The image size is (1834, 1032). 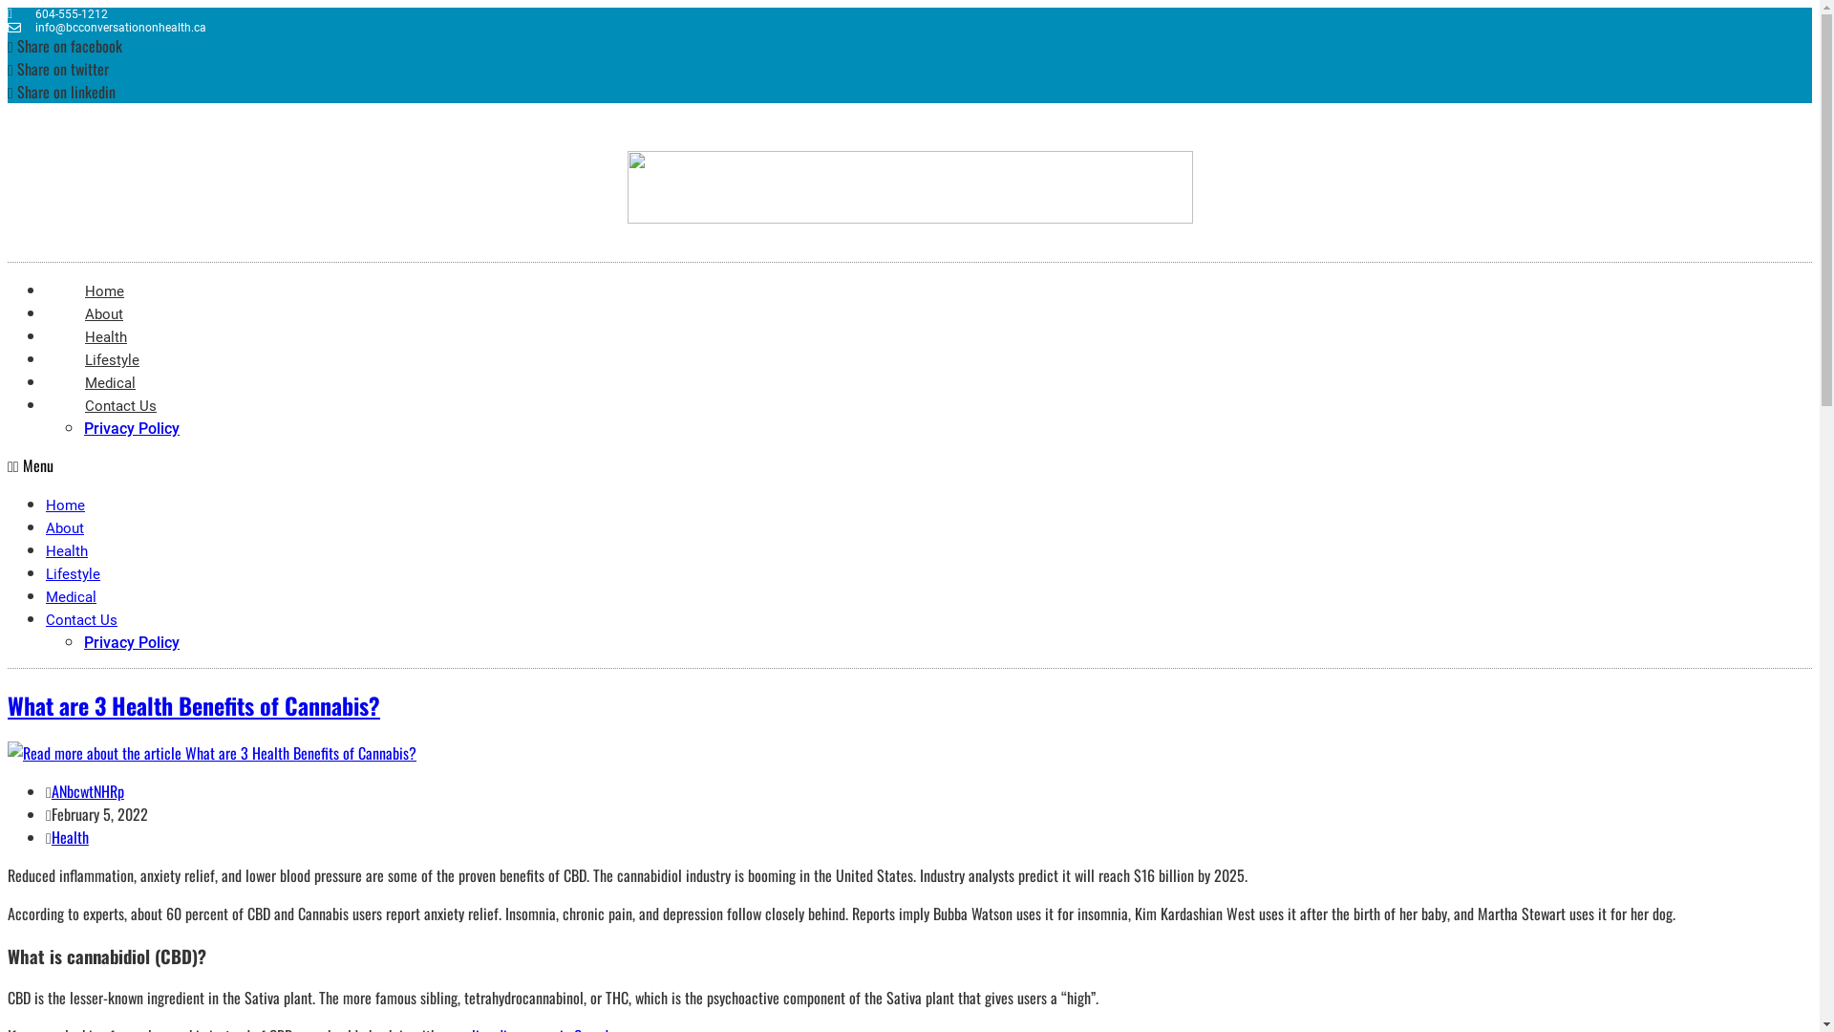 I want to click on Medical, so click(x=111, y=383).